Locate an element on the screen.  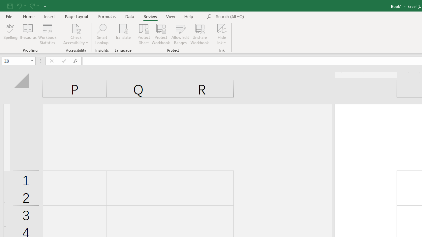
Protect Sheet... is located at coordinates (144, 34).